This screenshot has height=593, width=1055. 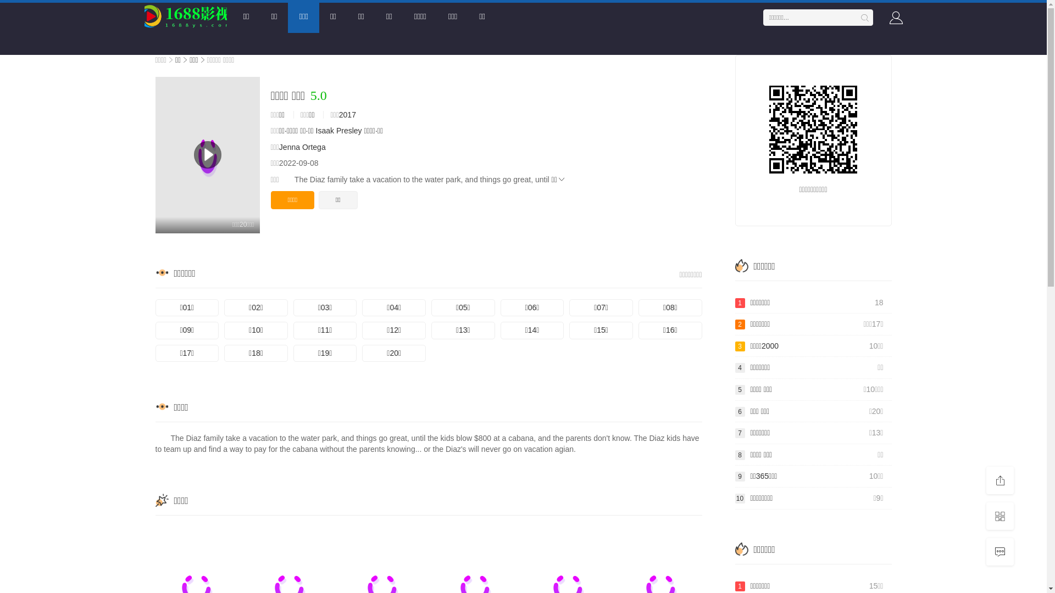 What do you see at coordinates (325, 131) in the screenshot?
I see `Isaak` at bounding box center [325, 131].